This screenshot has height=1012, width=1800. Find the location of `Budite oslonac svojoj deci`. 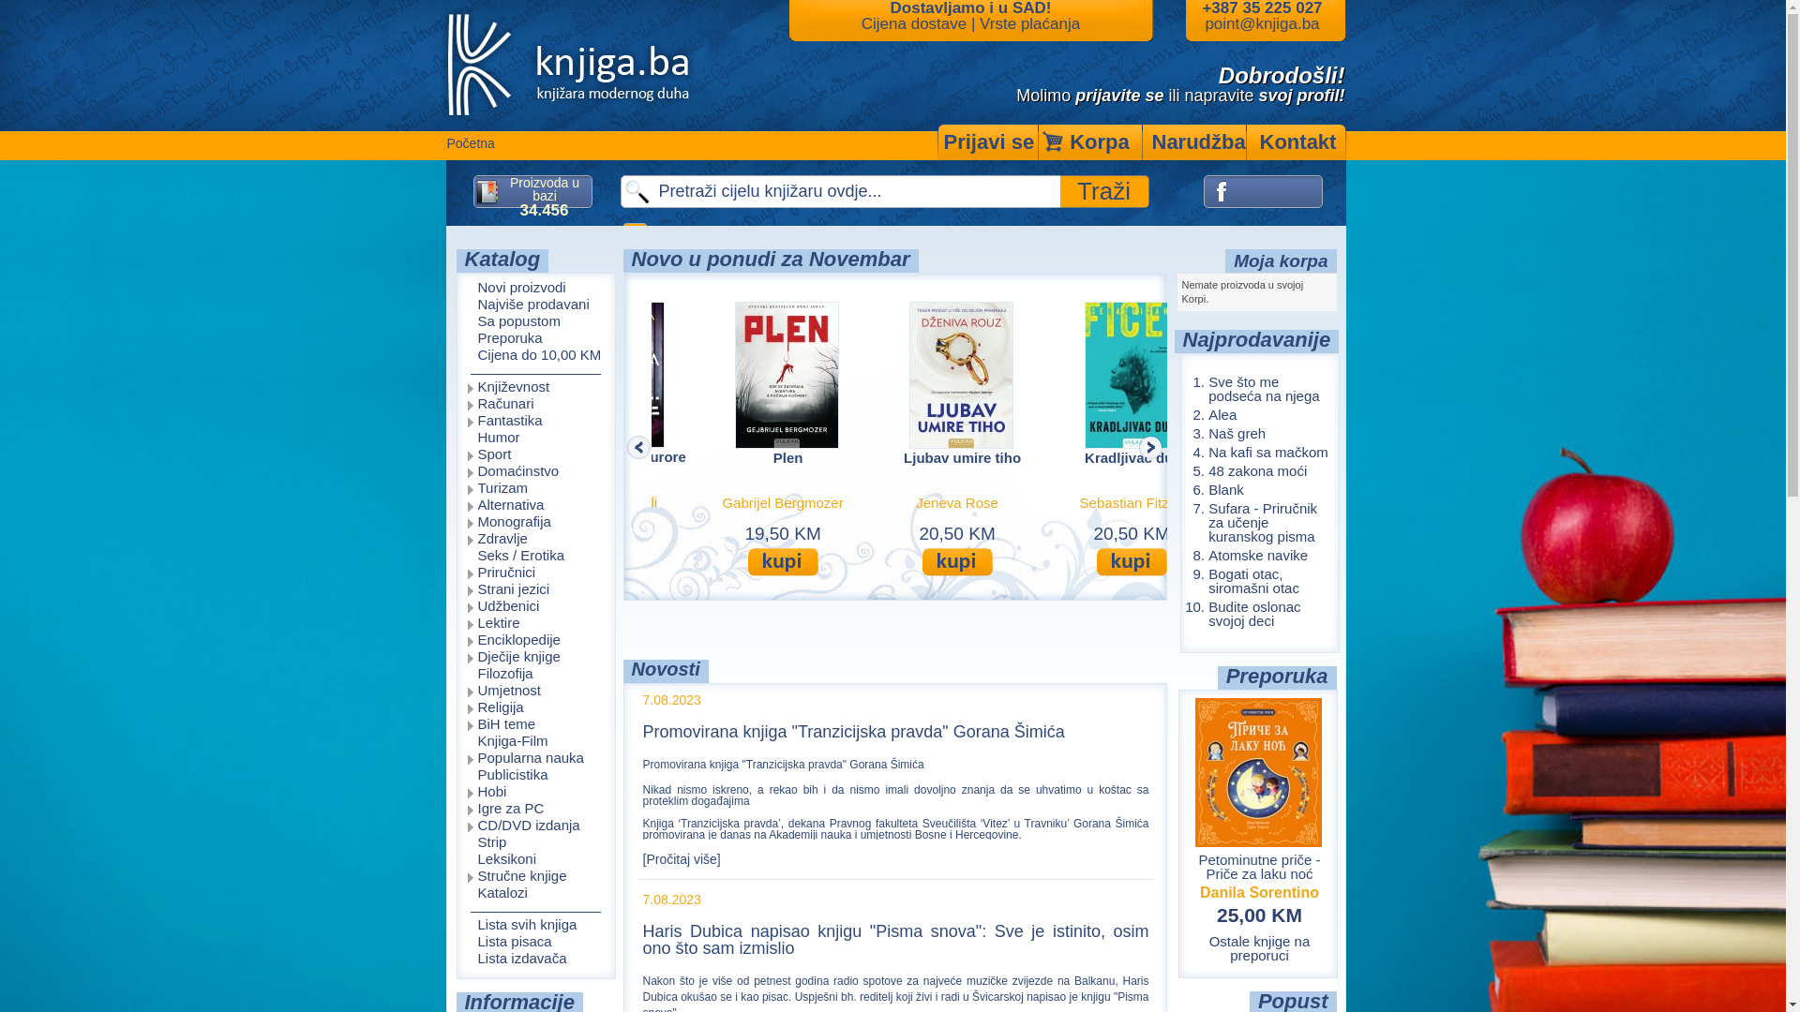

Budite oslonac svojoj deci is located at coordinates (1254, 614).